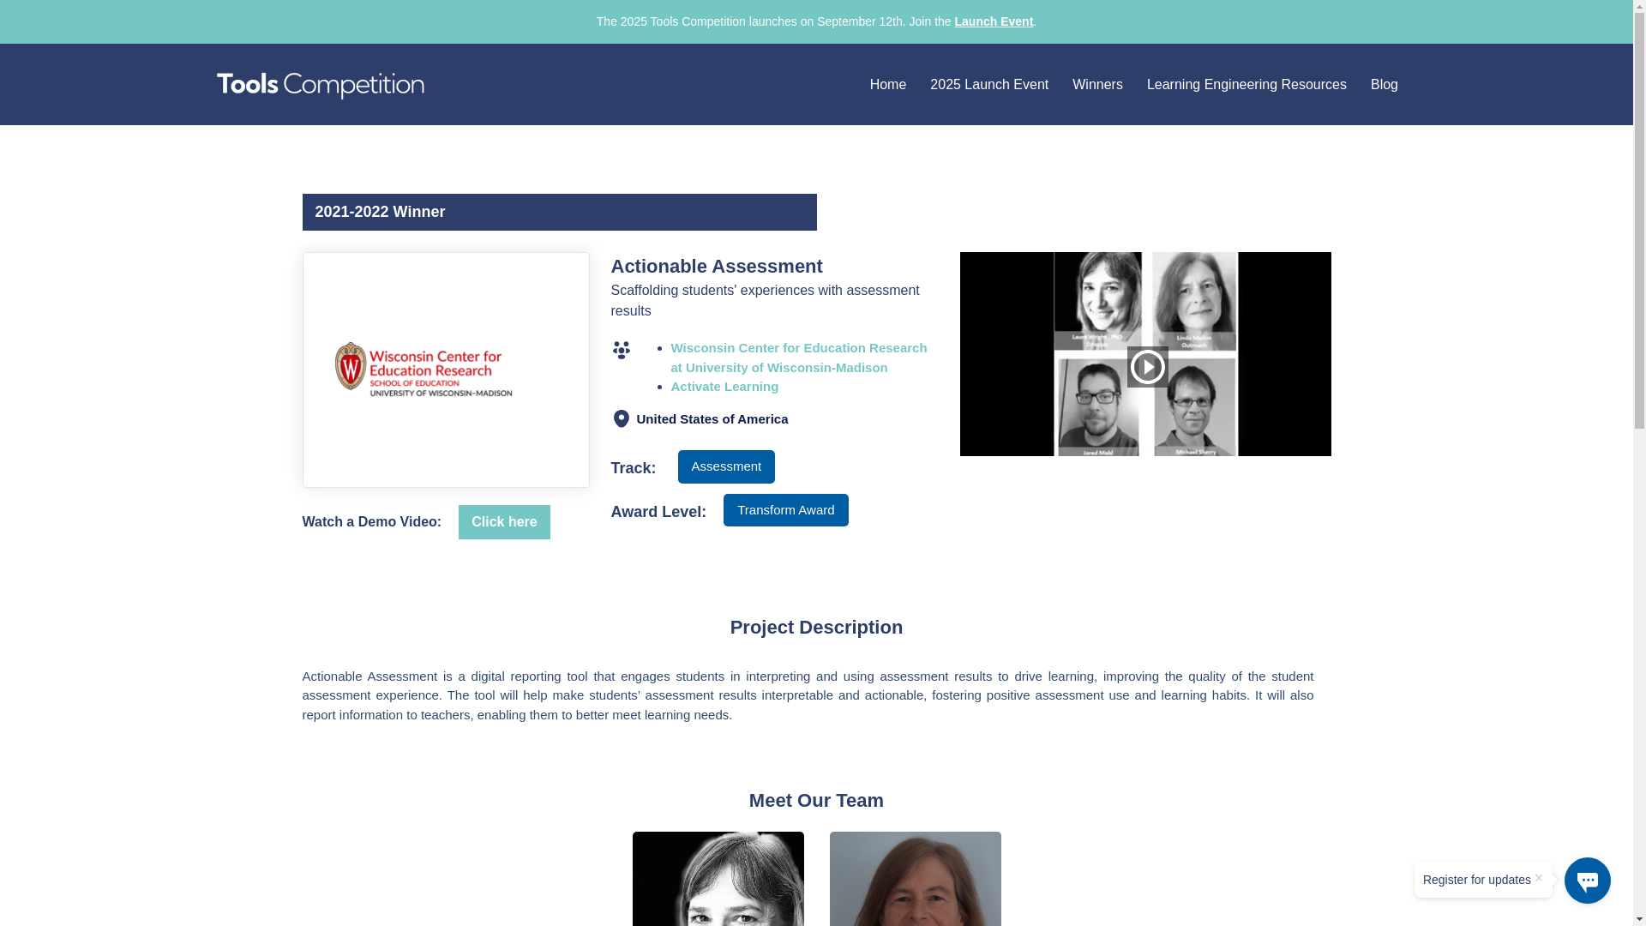 This screenshot has width=1646, height=926. What do you see at coordinates (994, 21) in the screenshot?
I see `Launch Event` at bounding box center [994, 21].